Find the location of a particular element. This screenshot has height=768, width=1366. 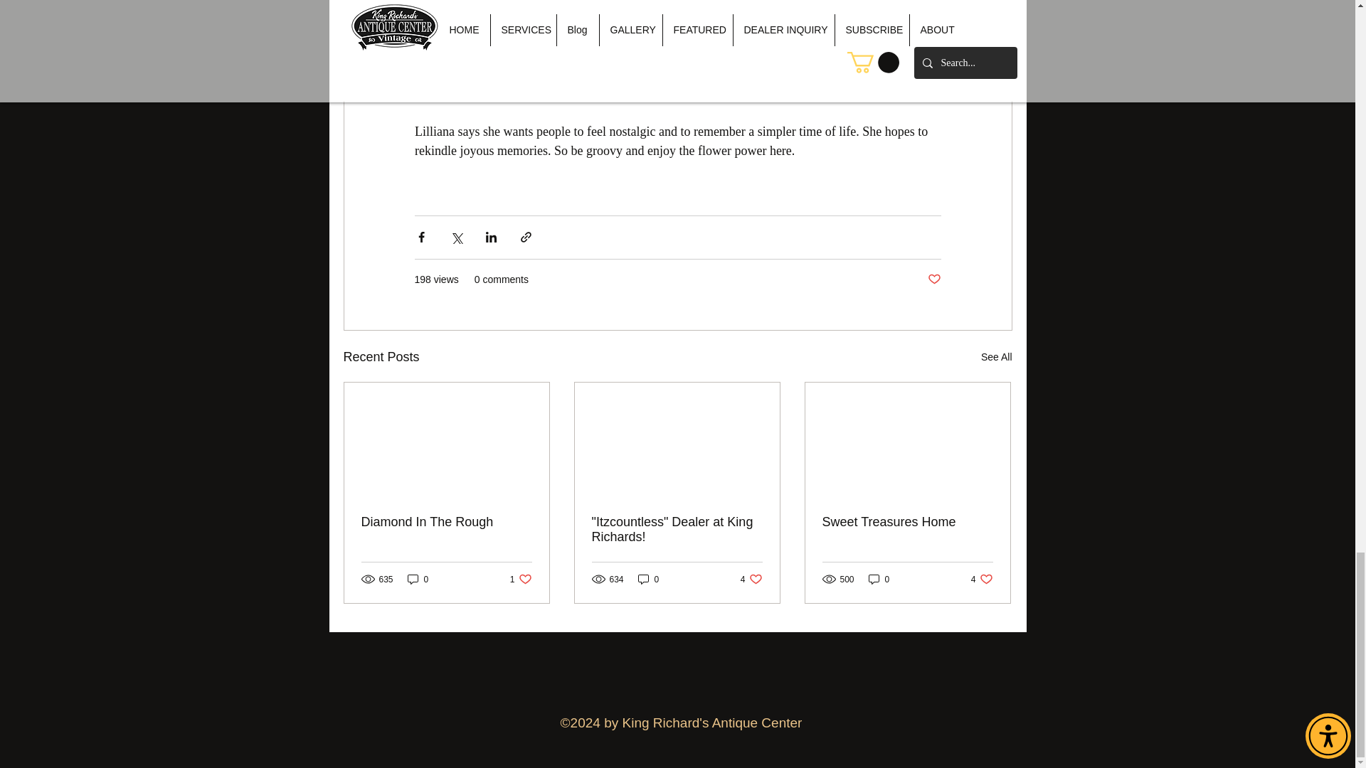

0 is located at coordinates (447, 522).